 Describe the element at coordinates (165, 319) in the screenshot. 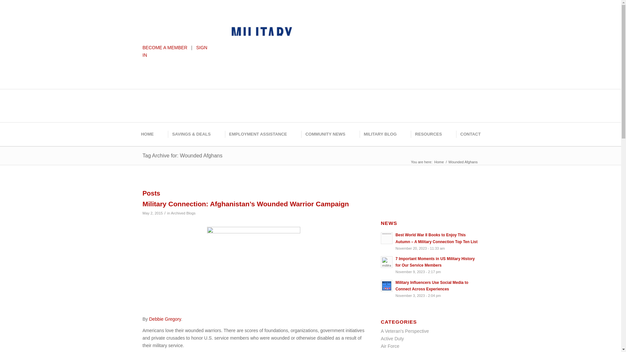

I see `Debbie Gregory` at that location.